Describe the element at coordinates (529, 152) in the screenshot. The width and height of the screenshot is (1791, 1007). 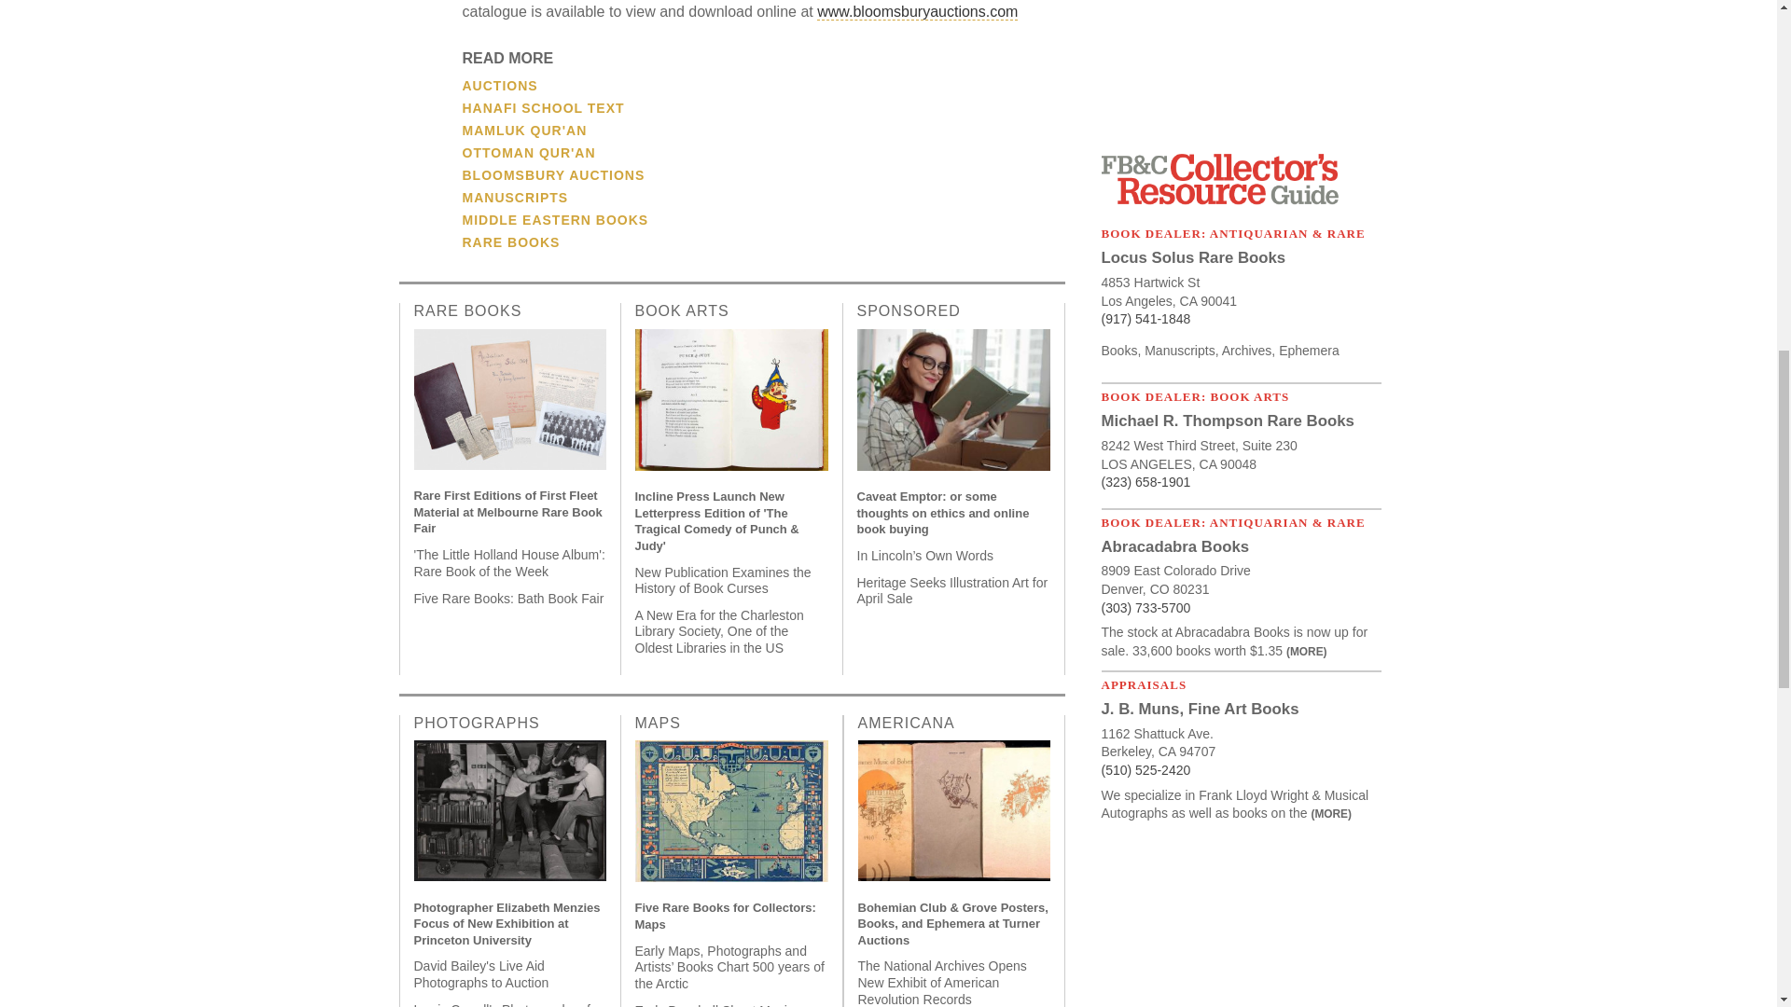
I see `OTTOMAN QUR'AN` at that location.